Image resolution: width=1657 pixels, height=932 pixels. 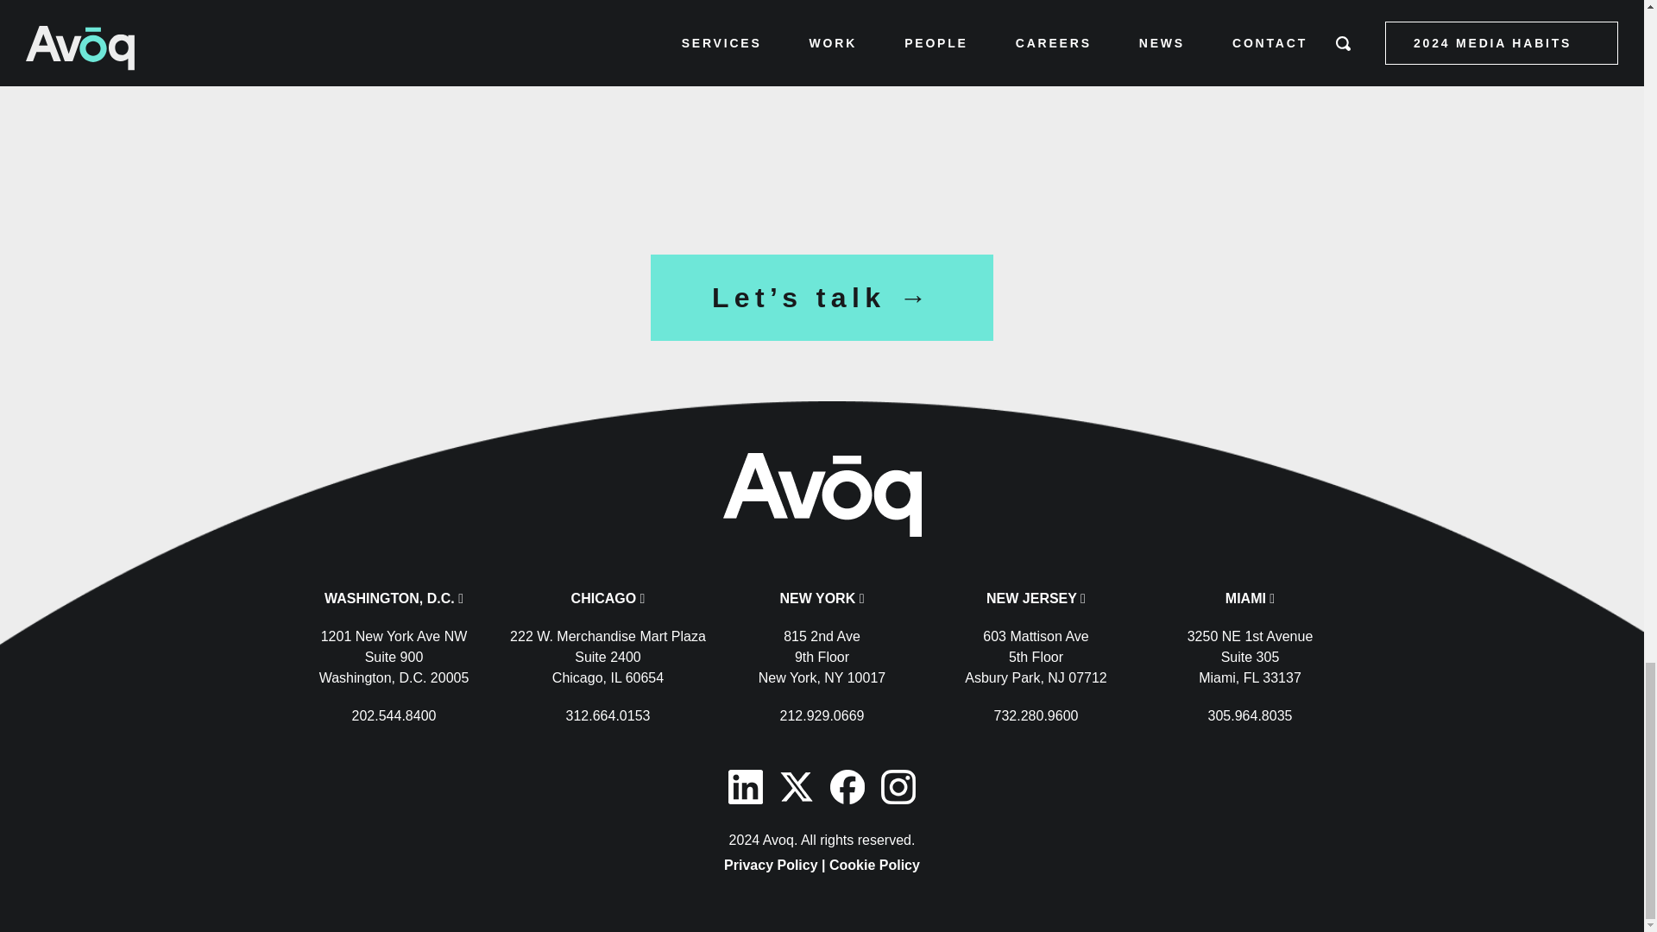 What do you see at coordinates (820, 601) in the screenshot?
I see `NEW YORK` at bounding box center [820, 601].